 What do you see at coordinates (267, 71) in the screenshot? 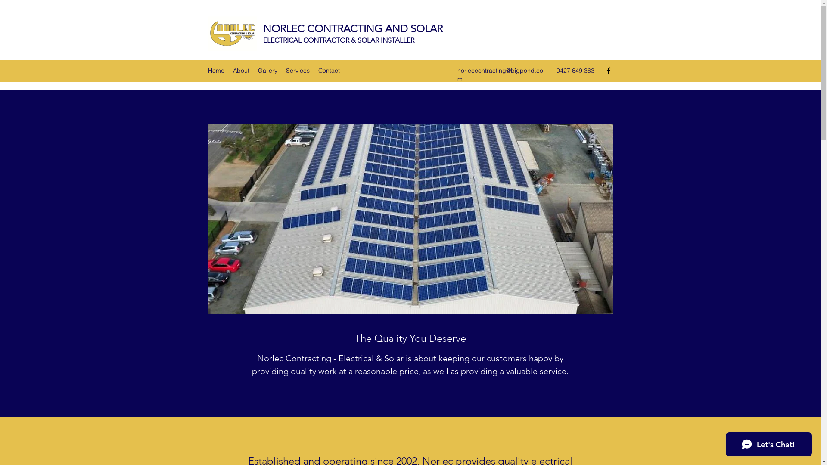
I see `Gallery` at bounding box center [267, 71].